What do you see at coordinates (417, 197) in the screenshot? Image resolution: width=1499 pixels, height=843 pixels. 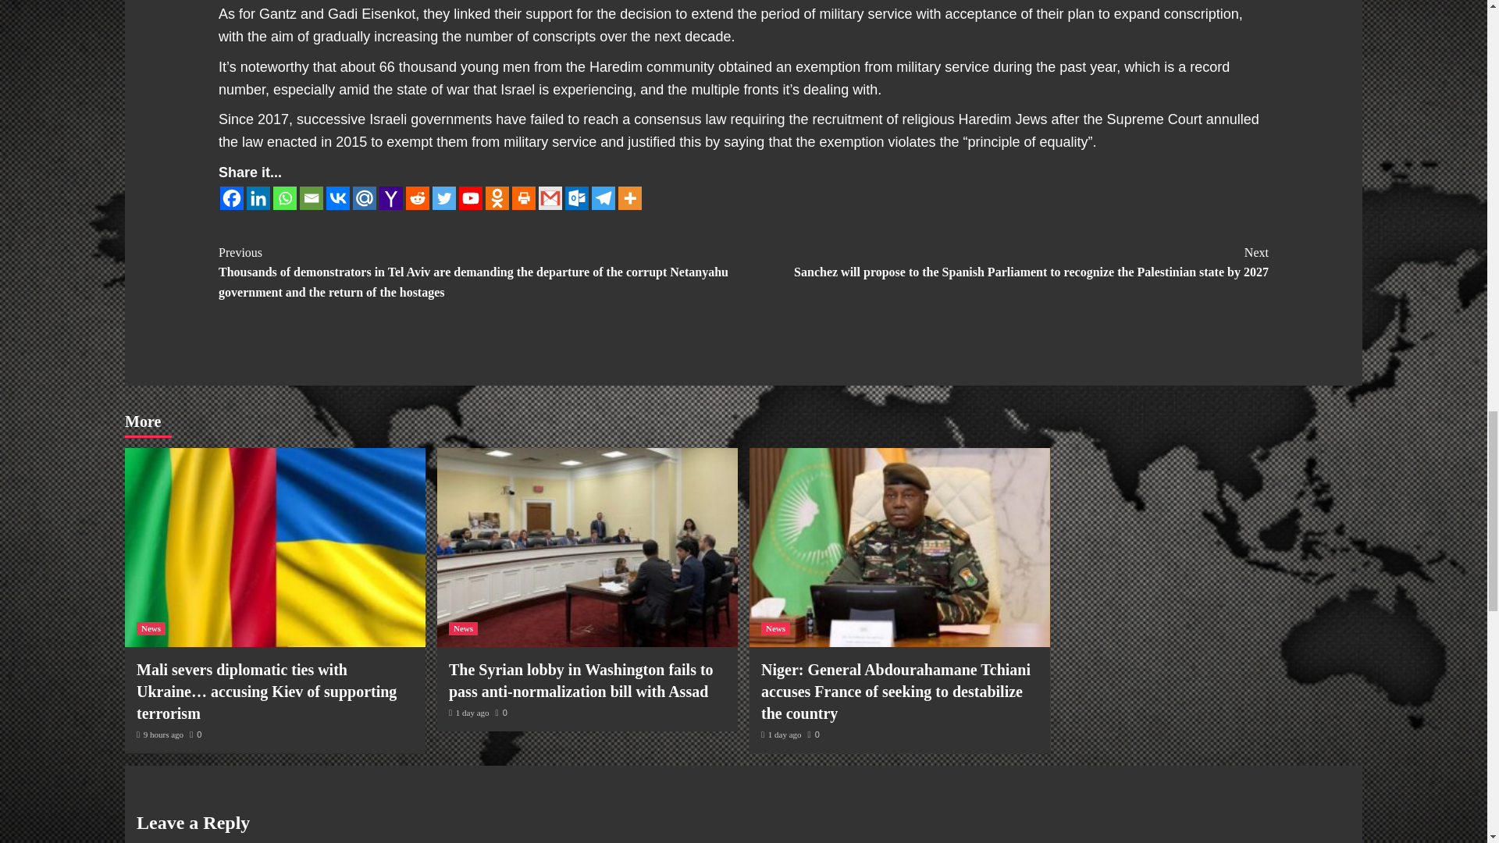 I see `Reddit` at bounding box center [417, 197].